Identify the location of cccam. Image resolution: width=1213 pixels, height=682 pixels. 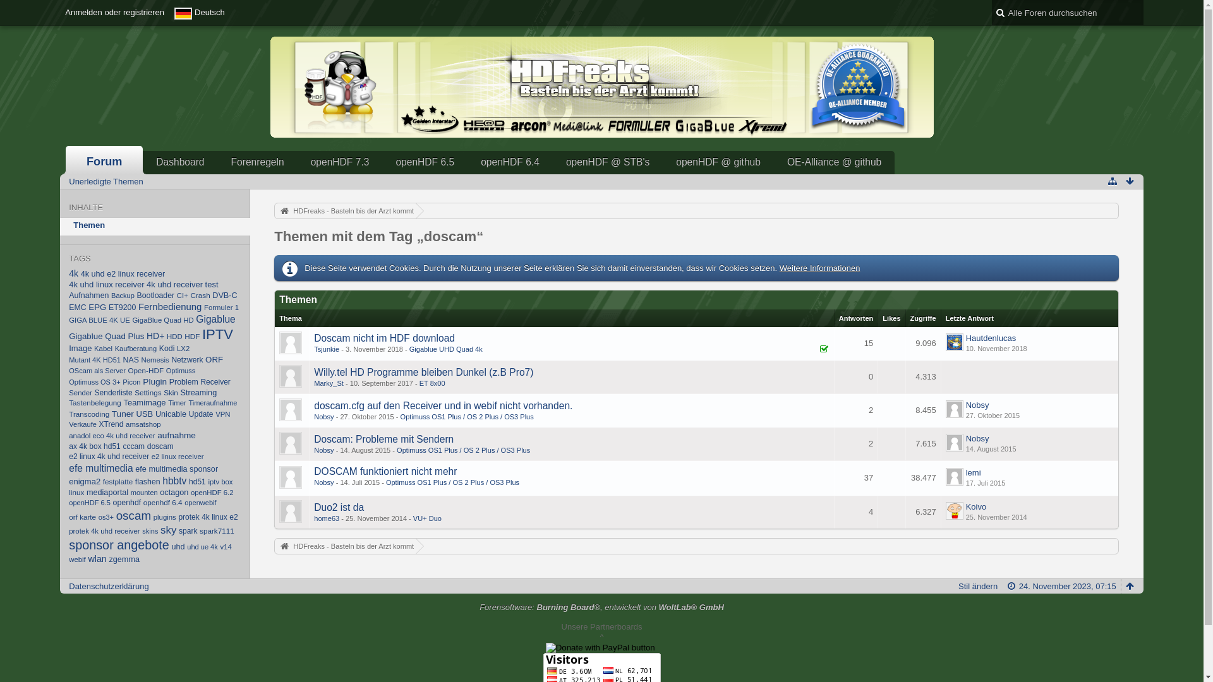
(134, 446).